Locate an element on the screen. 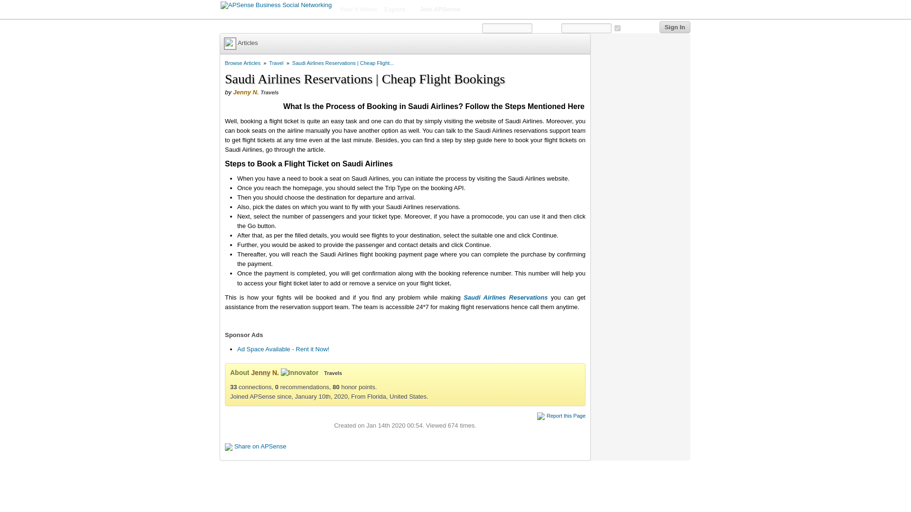 This screenshot has width=911, height=512. Share on APSense is located at coordinates (260, 447).